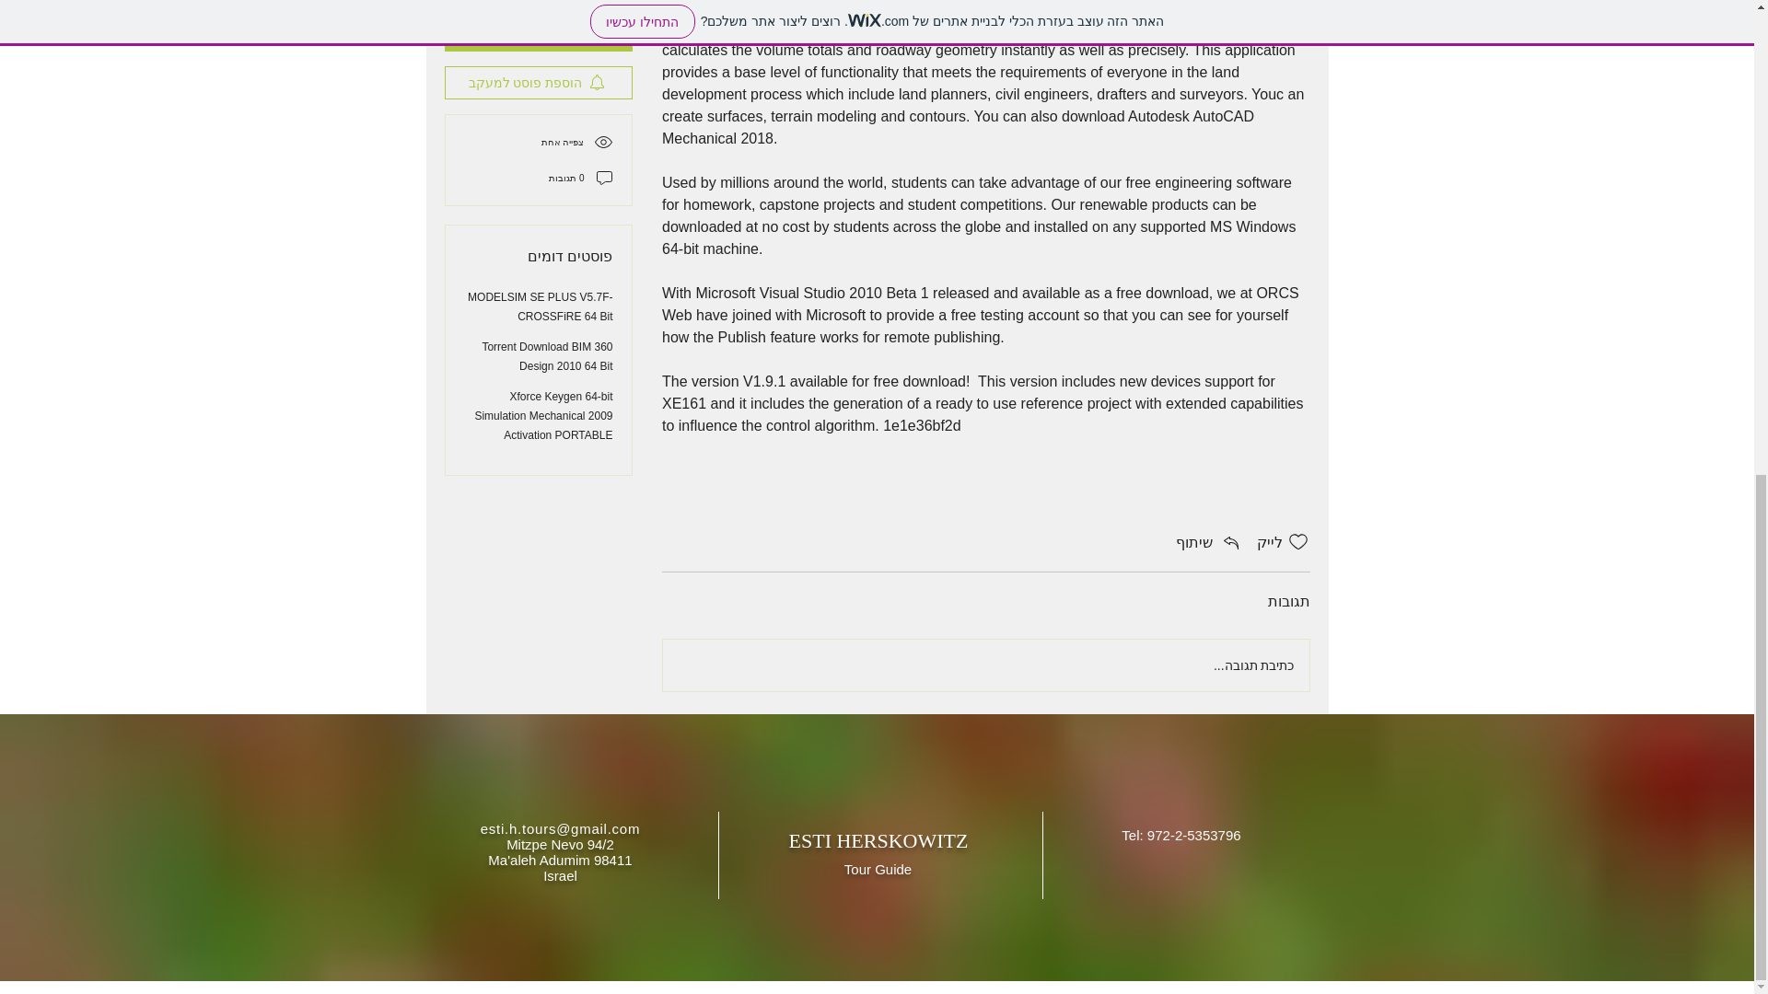  What do you see at coordinates (878, 870) in the screenshot?
I see `Tour Guide` at bounding box center [878, 870].